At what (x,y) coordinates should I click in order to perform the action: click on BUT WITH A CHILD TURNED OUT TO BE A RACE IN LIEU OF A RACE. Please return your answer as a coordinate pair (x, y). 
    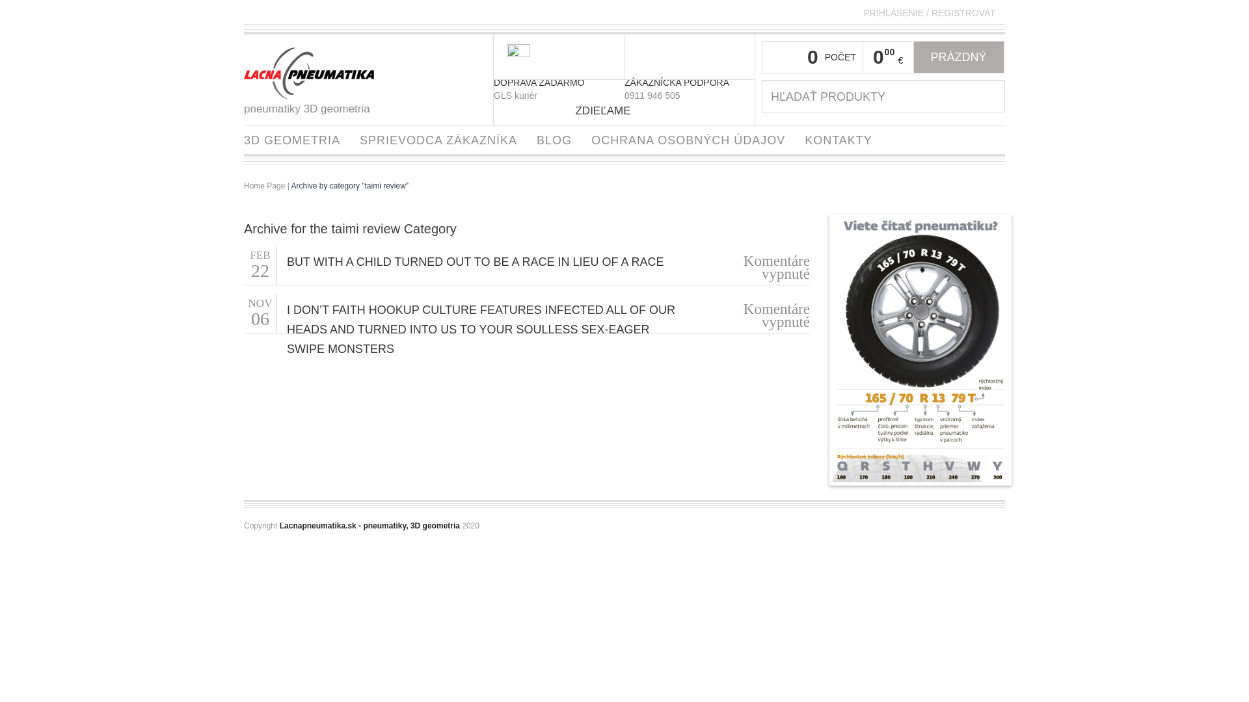
    Looking at the image, I should click on (475, 261).